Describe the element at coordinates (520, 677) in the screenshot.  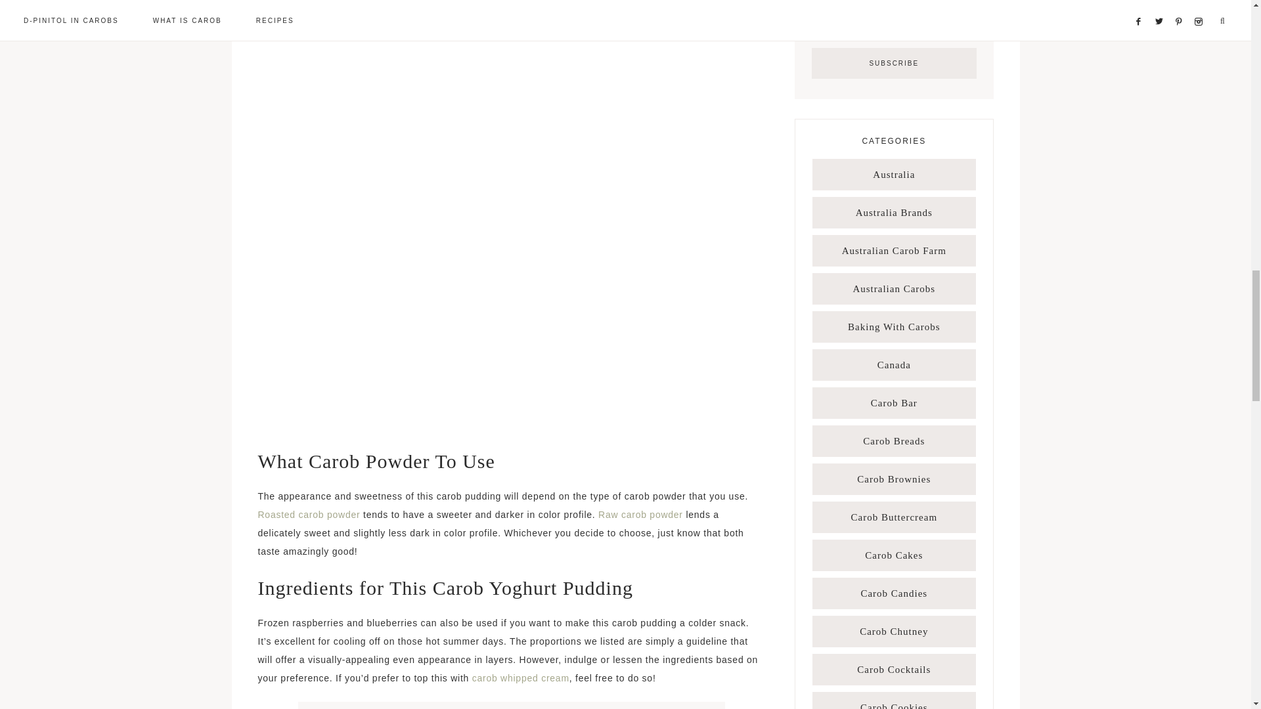
I see `carob whipped cream` at that location.